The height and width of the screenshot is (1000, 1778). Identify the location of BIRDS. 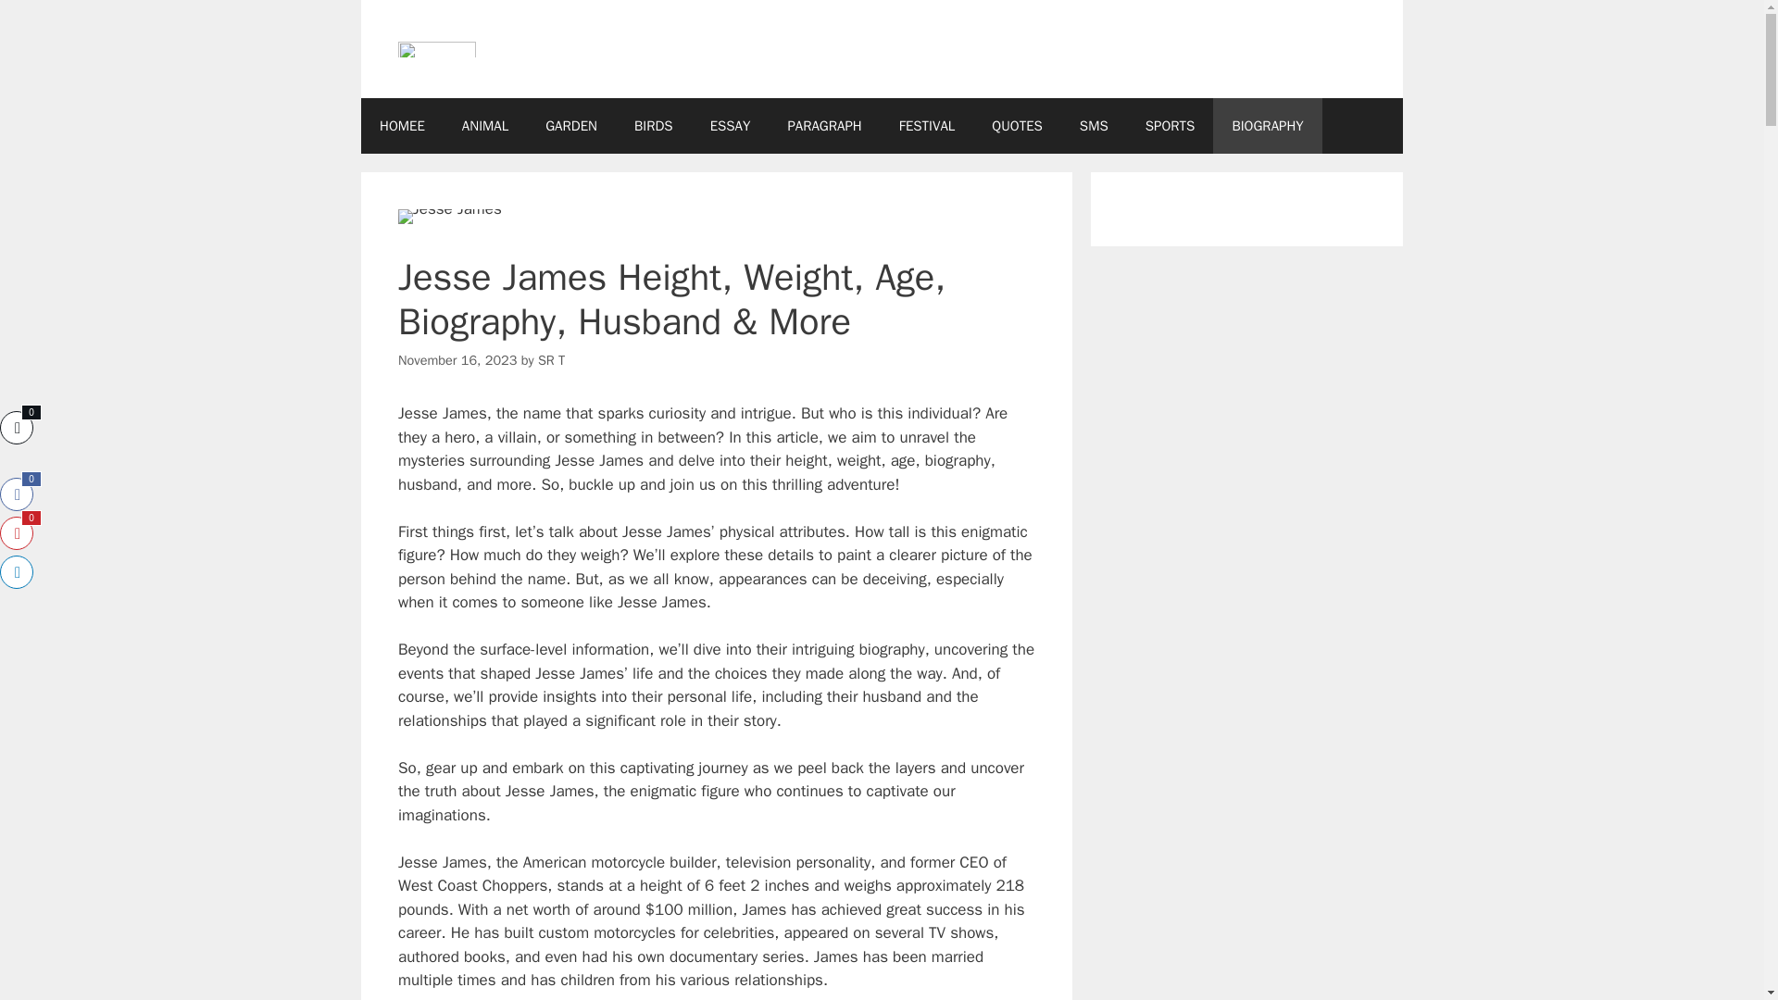
(653, 126).